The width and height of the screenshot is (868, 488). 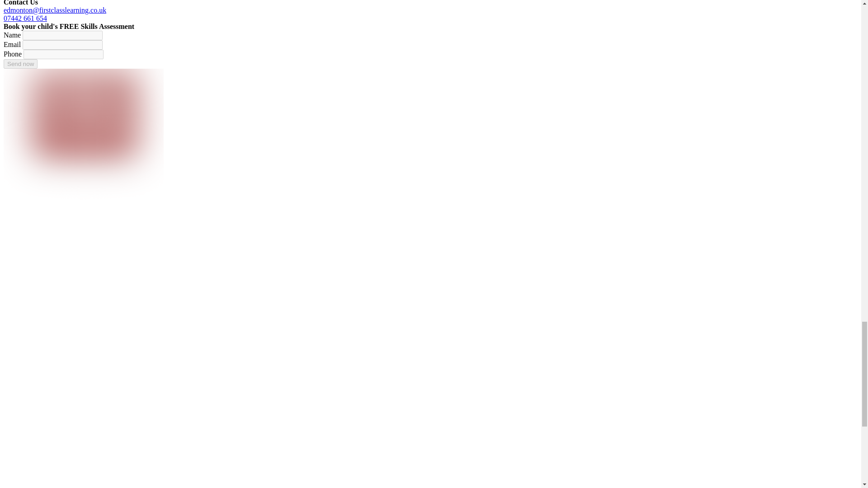 I want to click on 07442 661 654, so click(x=25, y=18).